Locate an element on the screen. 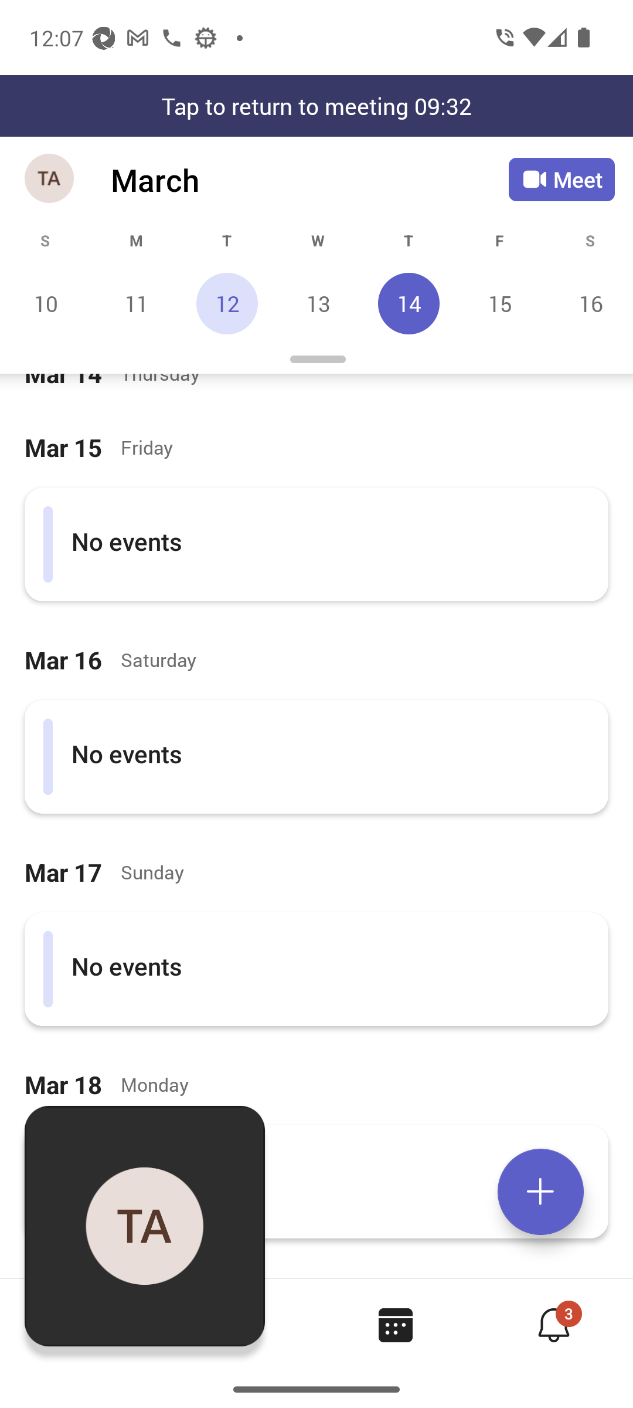 The height and width of the screenshot is (1408, 633). Saturday, March 16 16 is located at coordinates (588, 303).